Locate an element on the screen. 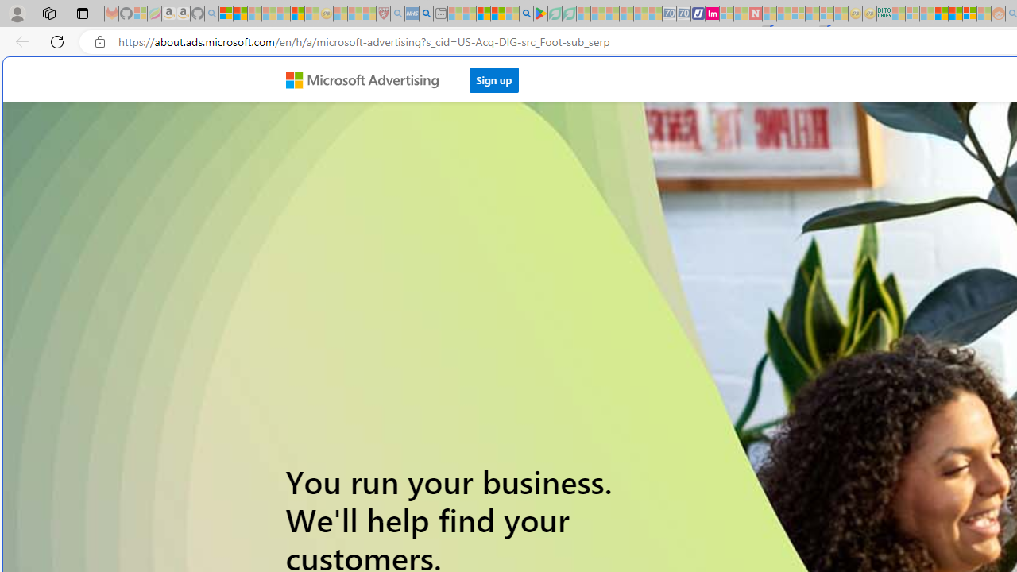  Expert Portfolios is located at coordinates (941, 14).